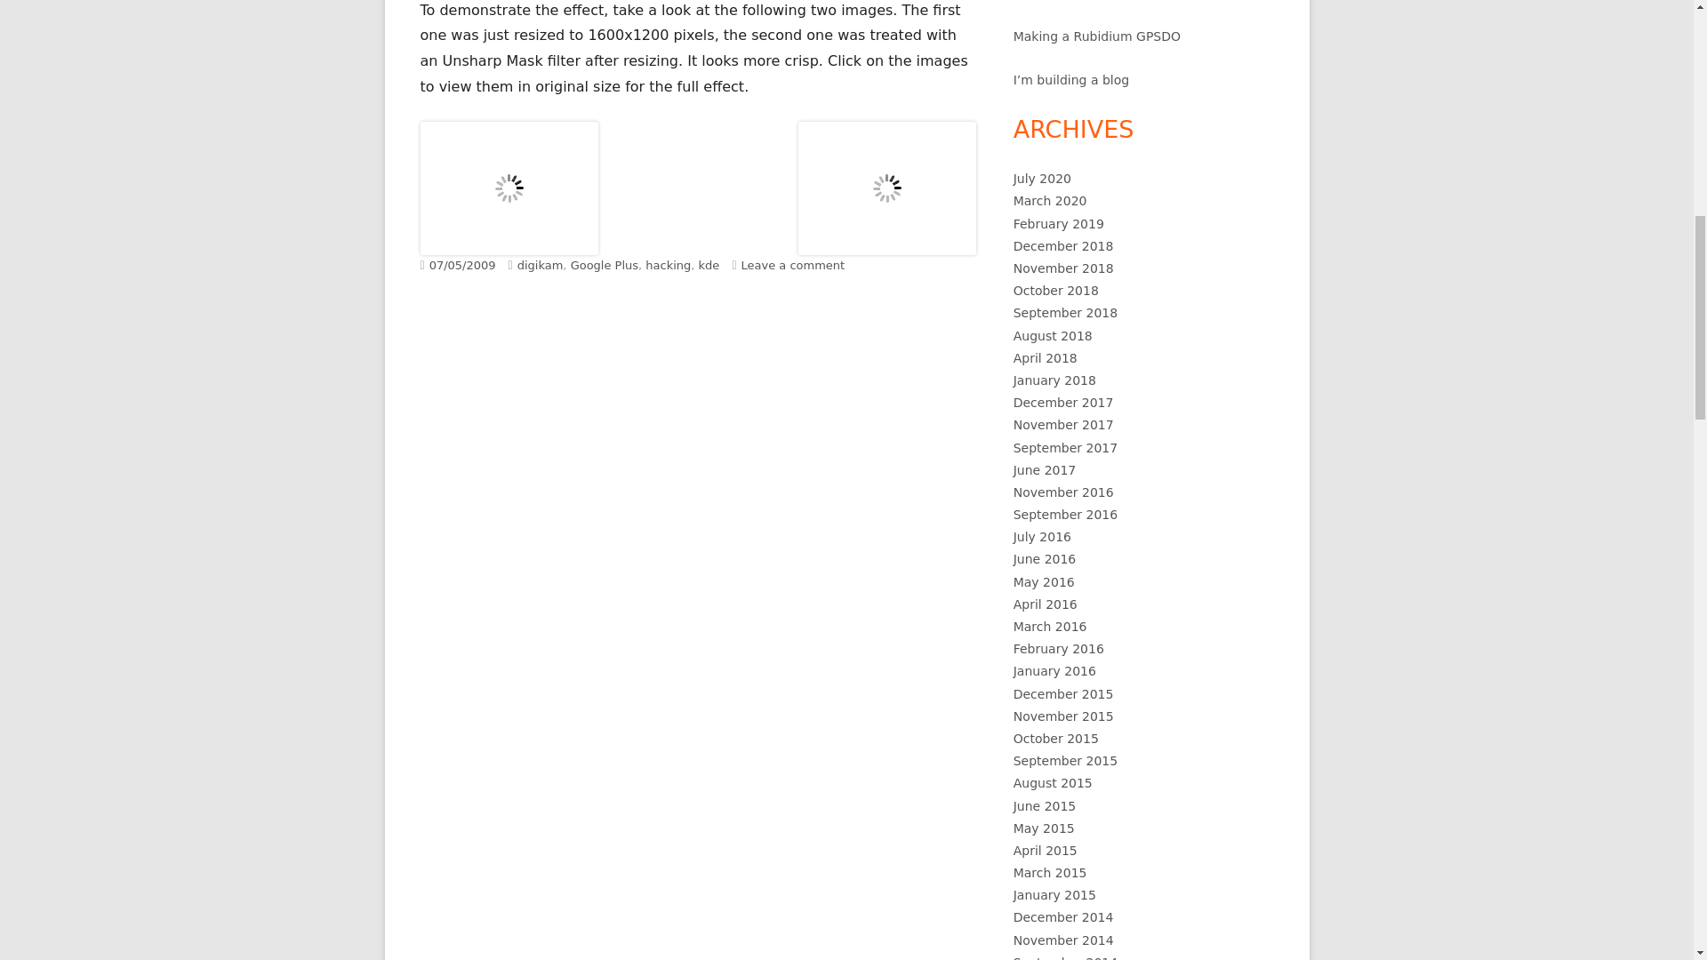  I want to click on December 2018, so click(1063, 245).